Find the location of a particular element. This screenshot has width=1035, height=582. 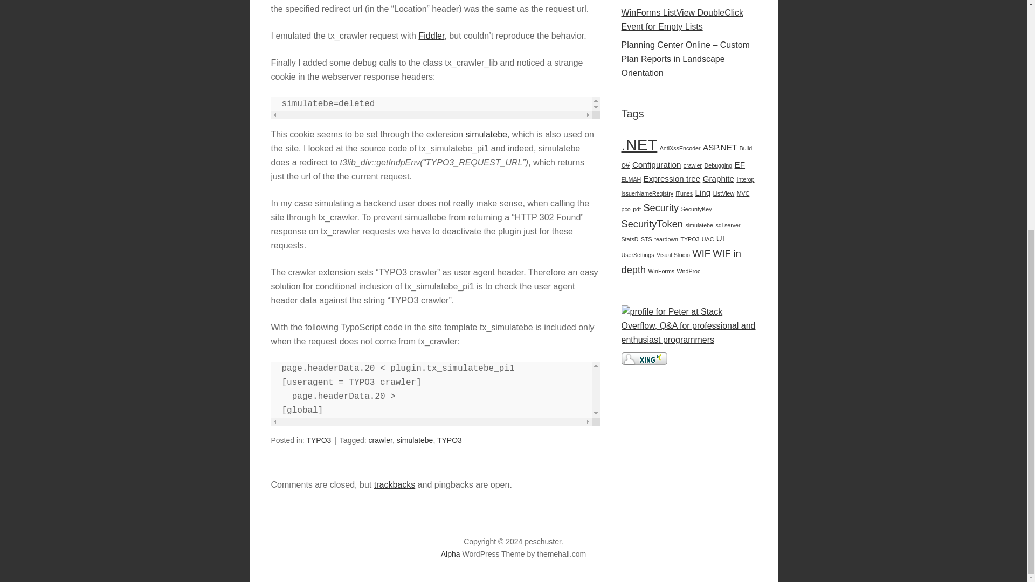

simulatebe is located at coordinates (486, 134).